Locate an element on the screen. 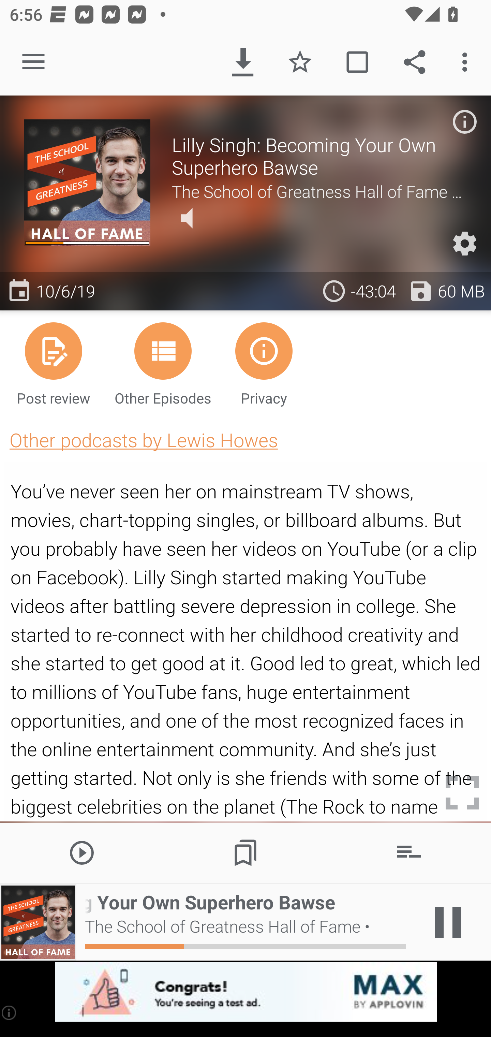 The width and height of the screenshot is (491, 1037). Other podcasts by Lewis Howes is located at coordinates (144, 440).